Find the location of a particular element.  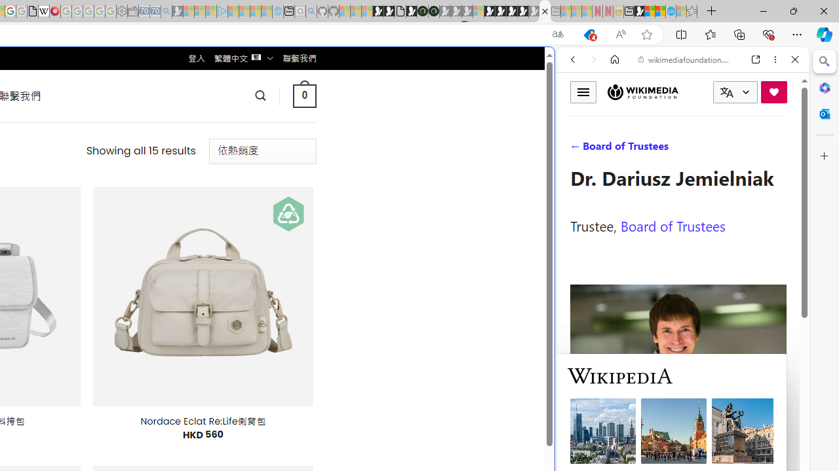

Search the web is located at coordinates (690, 90).